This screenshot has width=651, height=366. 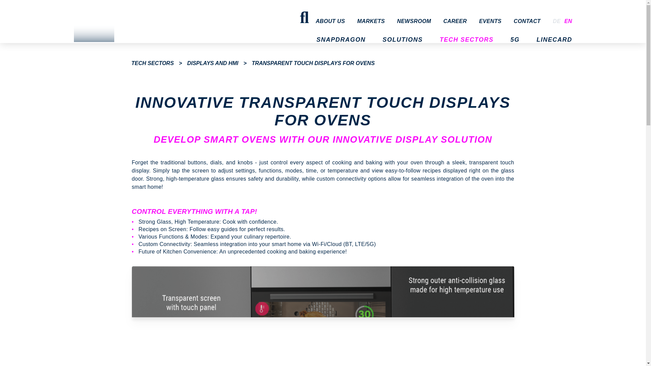 I want to click on Tech Sectors, so click(x=153, y=63).